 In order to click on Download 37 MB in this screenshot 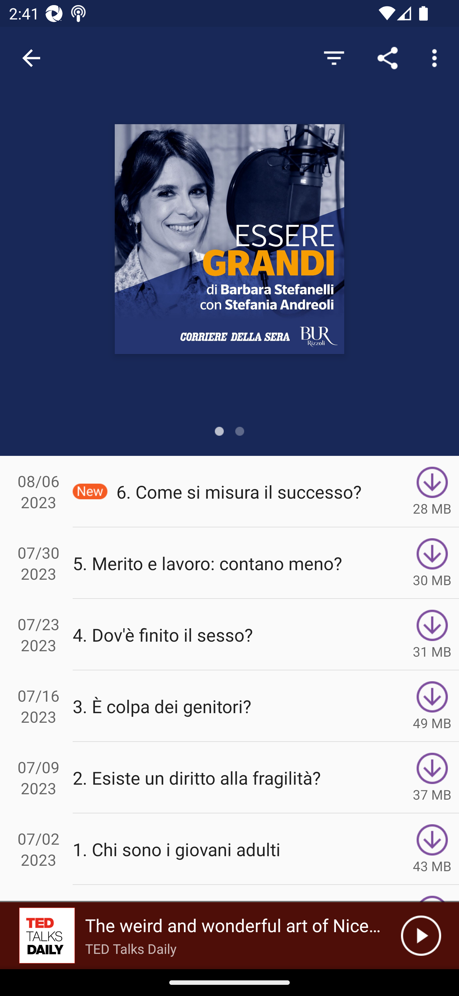, I will do `click(432, 778)`.